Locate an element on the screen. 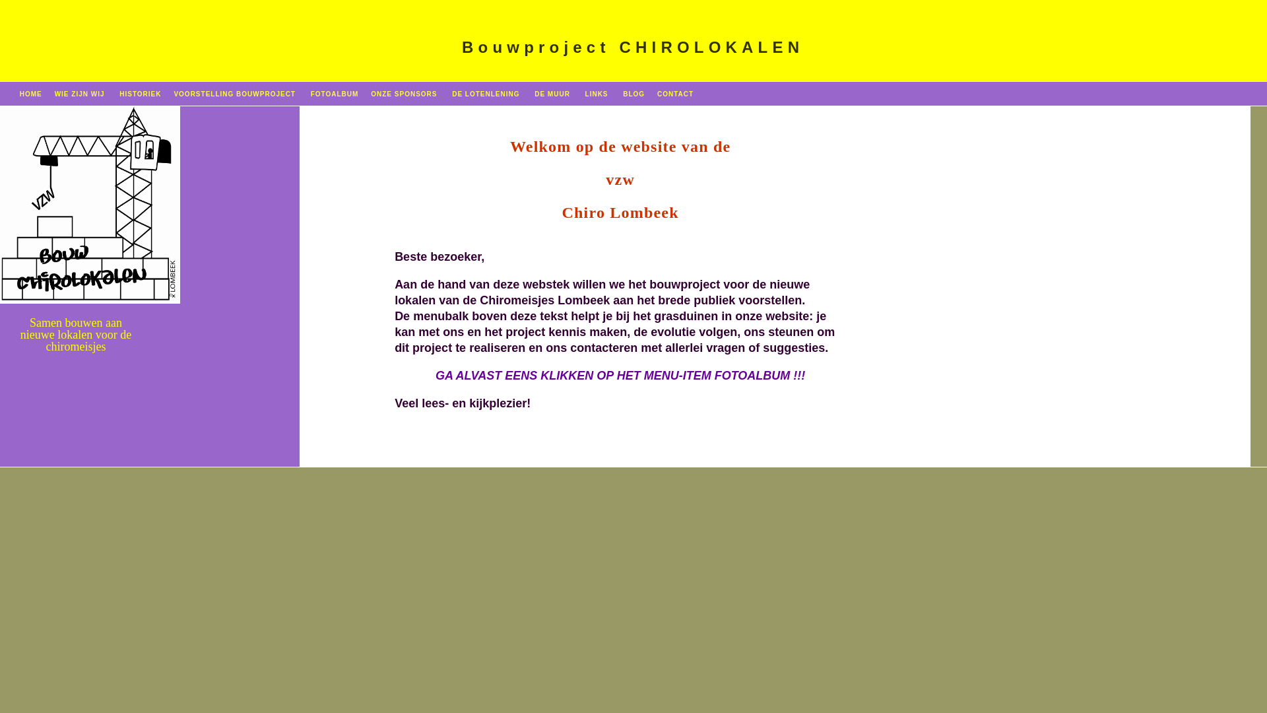 Image resolution: width=1267 pixels, height=713 pixels. VOORSTELLING BOUWPROJECT is located at coordinates (235, 94).